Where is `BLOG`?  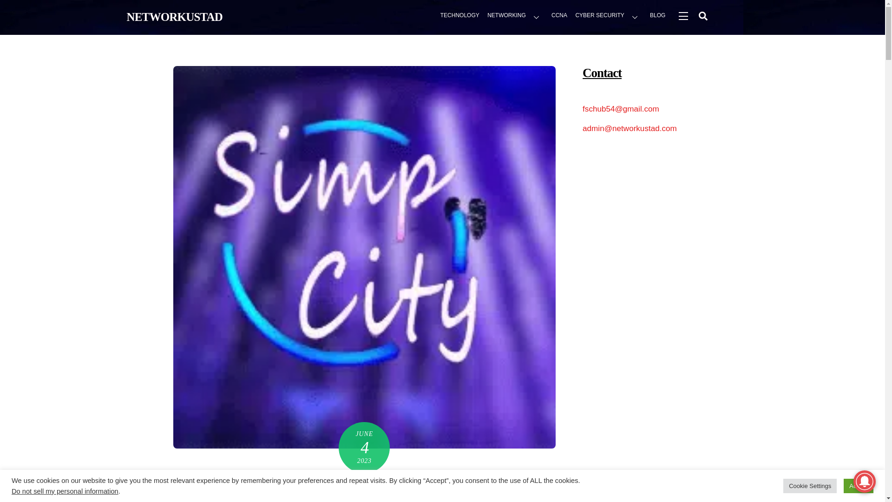
BLOG is located at coordinates (658, 16).